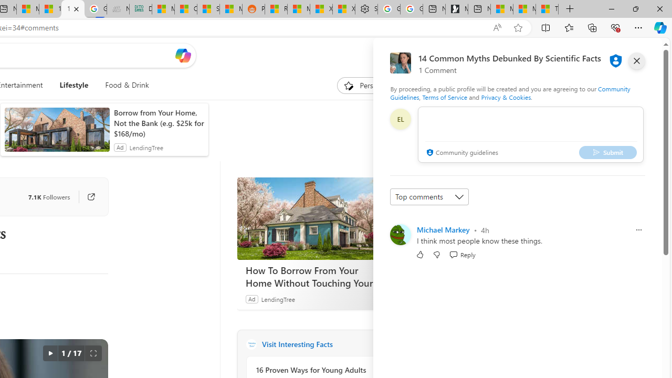 Image resolution: width=672 pixels, height=378 pixels. I want to click on 14 Common Myths Debunked By Scientific Facts, so click(72, 9).